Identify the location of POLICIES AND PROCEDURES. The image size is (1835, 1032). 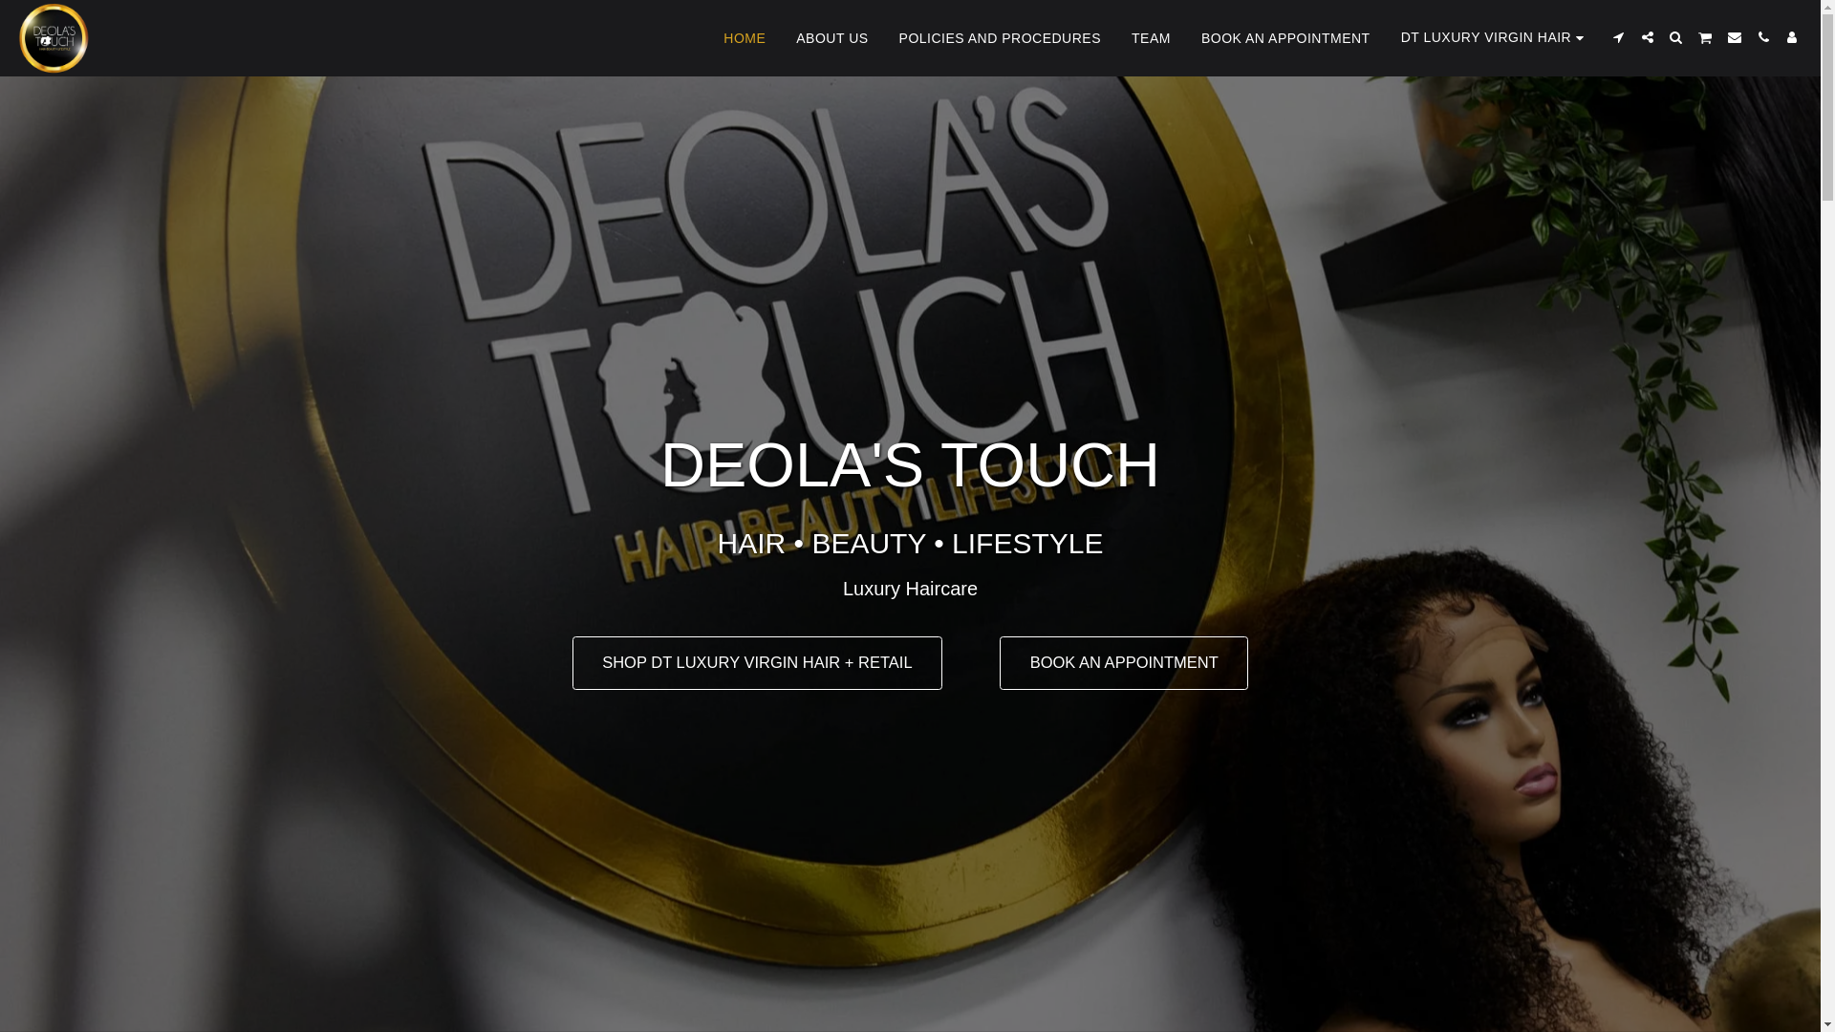
(1000, 38).